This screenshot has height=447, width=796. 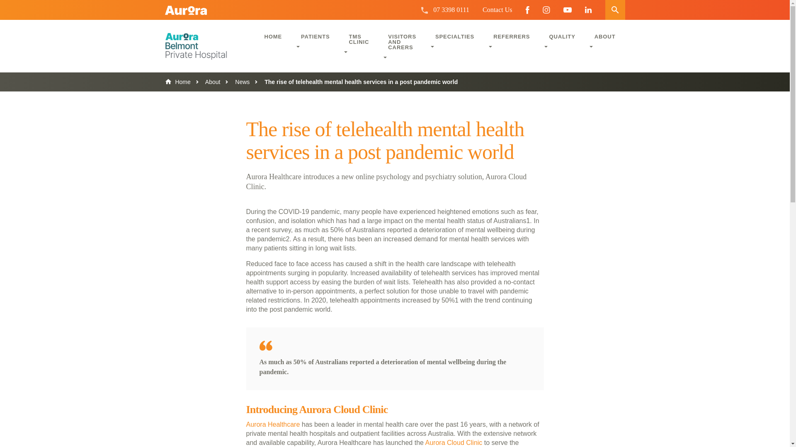 What do you see at coordinates (359, 43) in the screenshot?
I see `TMS CLINIC` at bounding box center [359, 43].